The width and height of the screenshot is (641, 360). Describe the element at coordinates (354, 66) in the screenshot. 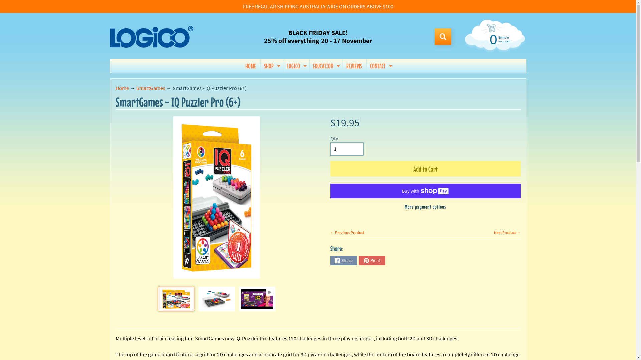

I see `REVIEWS` at that location.